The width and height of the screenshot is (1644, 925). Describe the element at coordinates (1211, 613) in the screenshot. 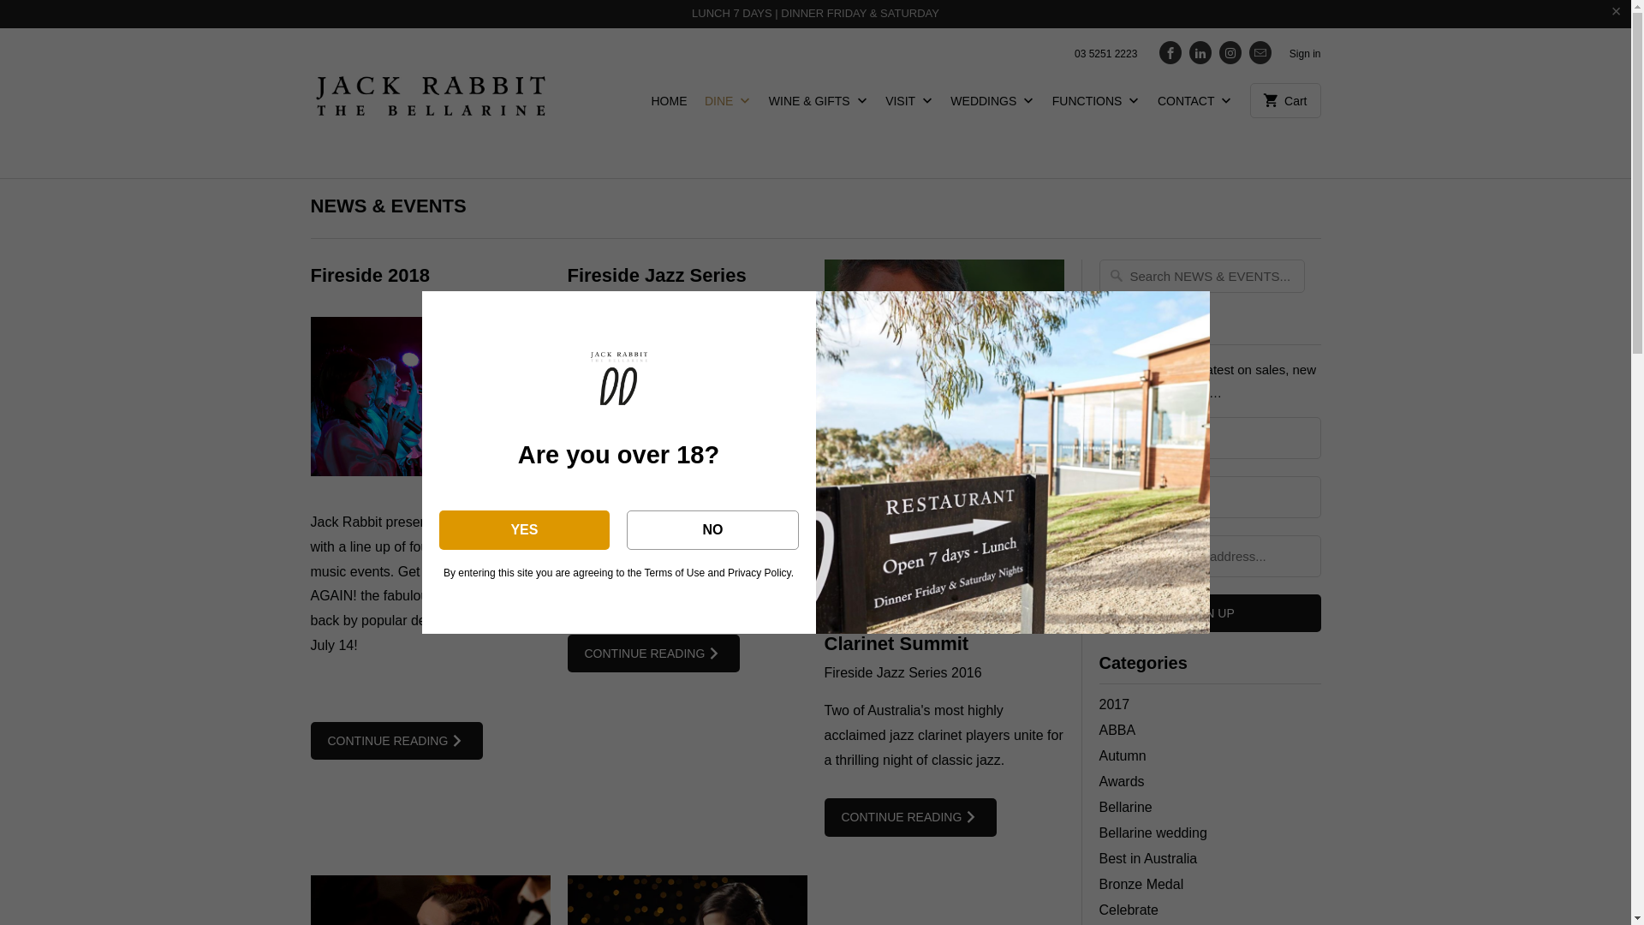

I see `Sign Up` at that location.